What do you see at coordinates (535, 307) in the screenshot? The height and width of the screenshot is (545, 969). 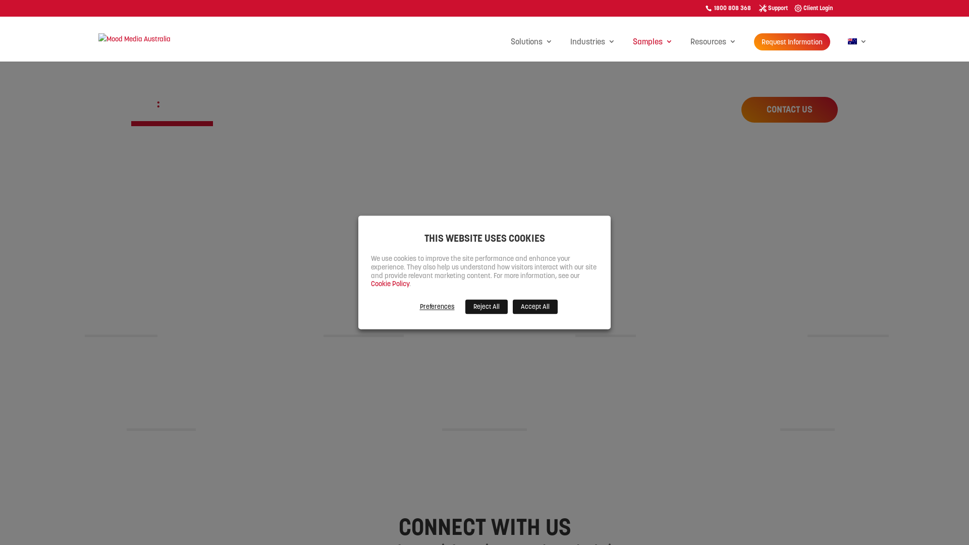 I see `Accept All` at bounding box center [535, 307].